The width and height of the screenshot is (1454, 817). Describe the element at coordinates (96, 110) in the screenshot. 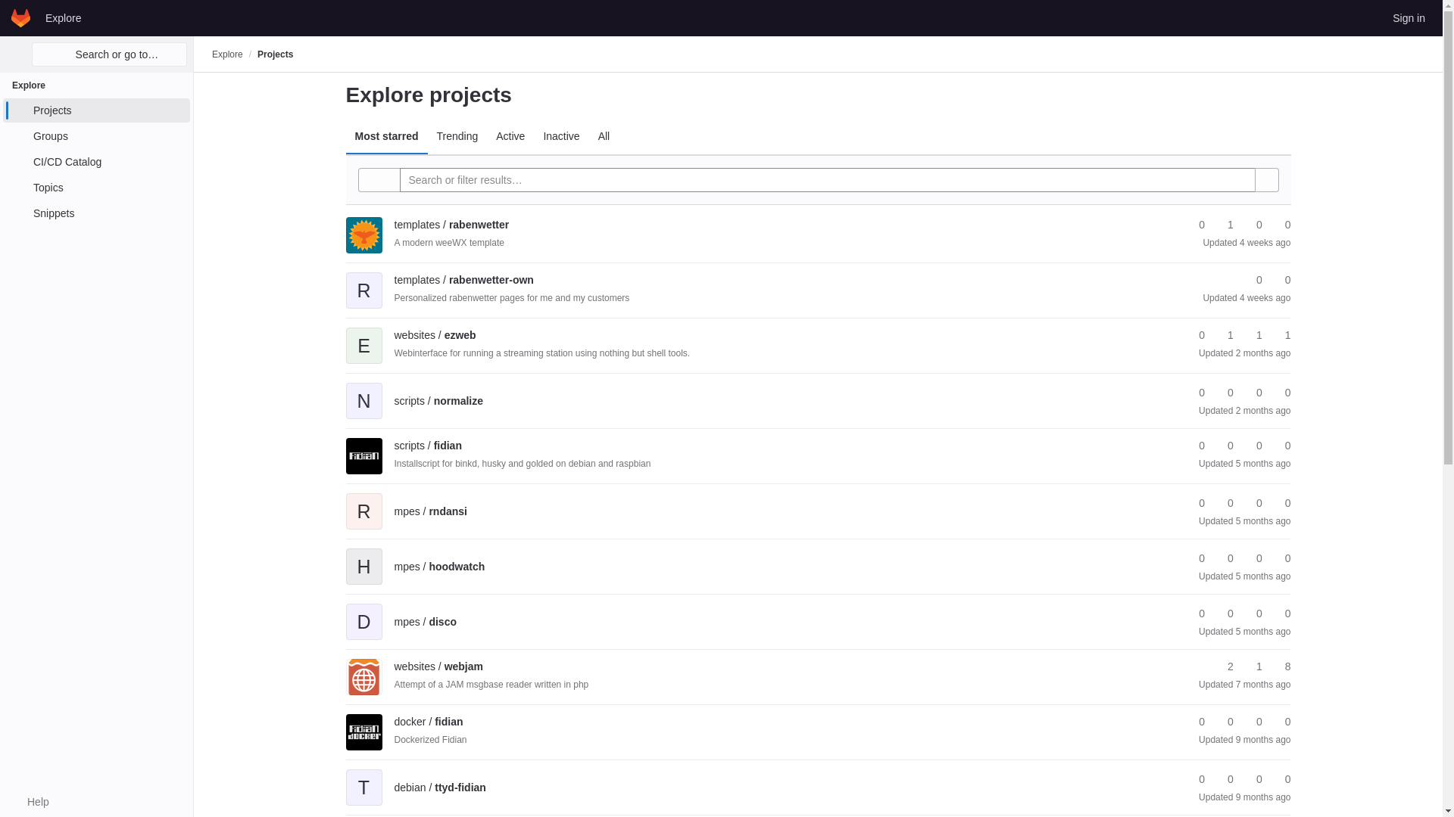

I see `Projects` at that location.